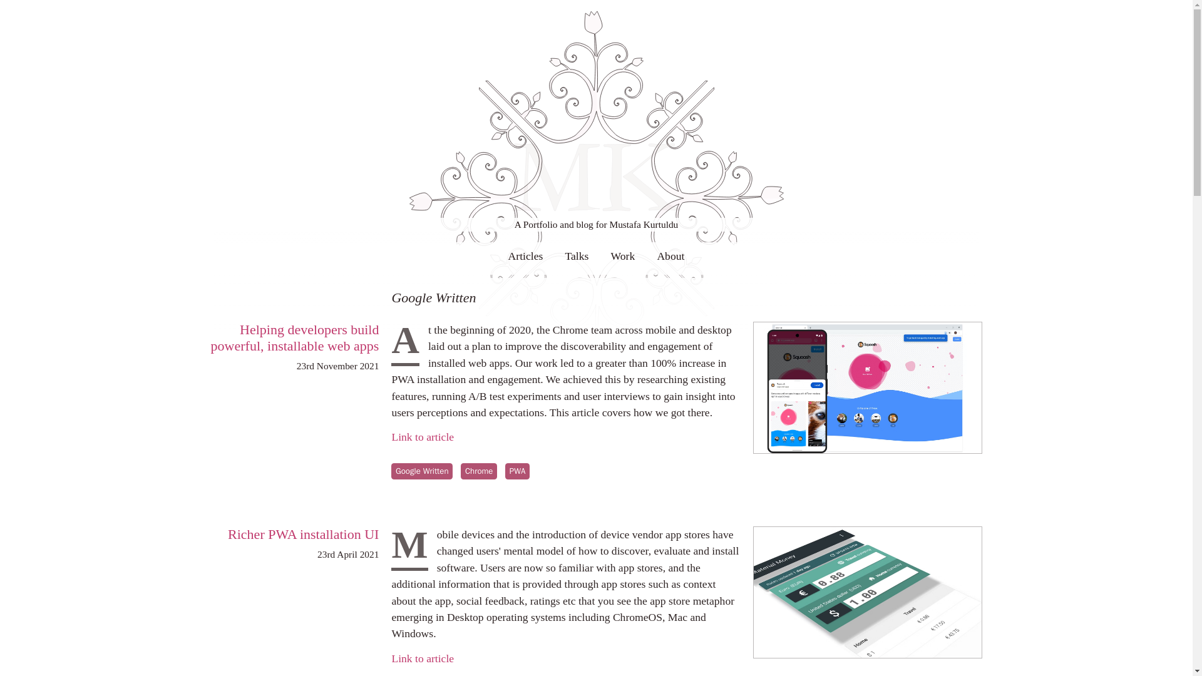  I want to click on Link to article, so click(423, 658).